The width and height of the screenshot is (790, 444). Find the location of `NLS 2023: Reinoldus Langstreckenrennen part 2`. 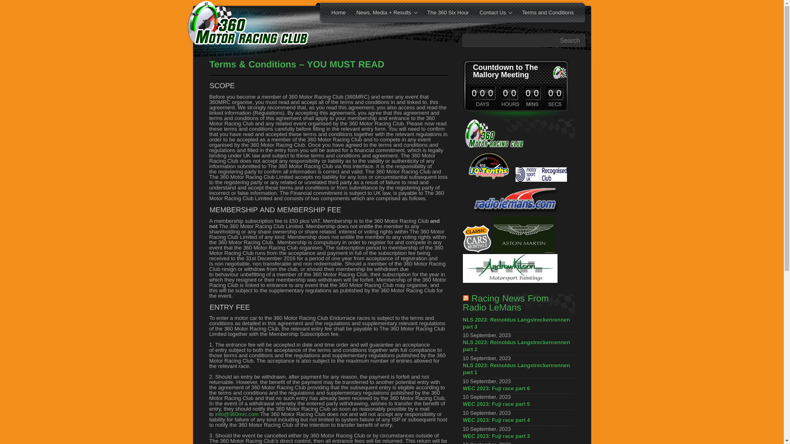

NLS 2023: Reinoldus Langstreckenrennen part 2 is located at coordinates (518, 347).